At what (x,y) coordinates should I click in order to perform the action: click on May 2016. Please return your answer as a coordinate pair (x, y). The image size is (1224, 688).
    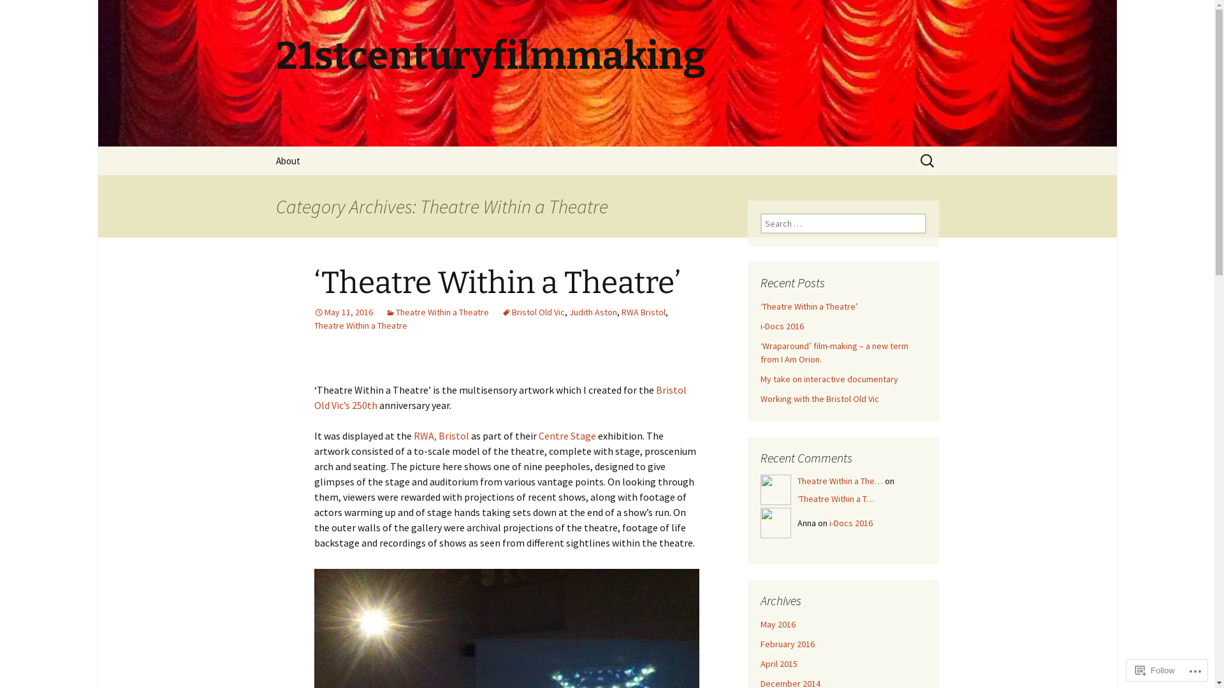
    Looking at the image, I should click on (778, 624).